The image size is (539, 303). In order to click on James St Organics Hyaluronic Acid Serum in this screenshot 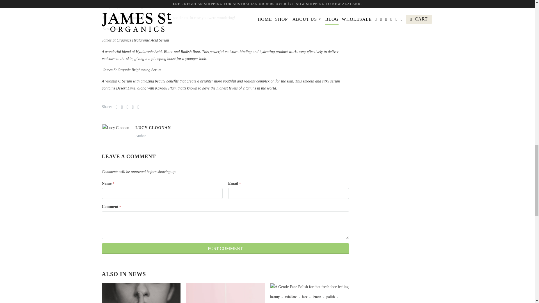, I will do `click(135, 40)`.